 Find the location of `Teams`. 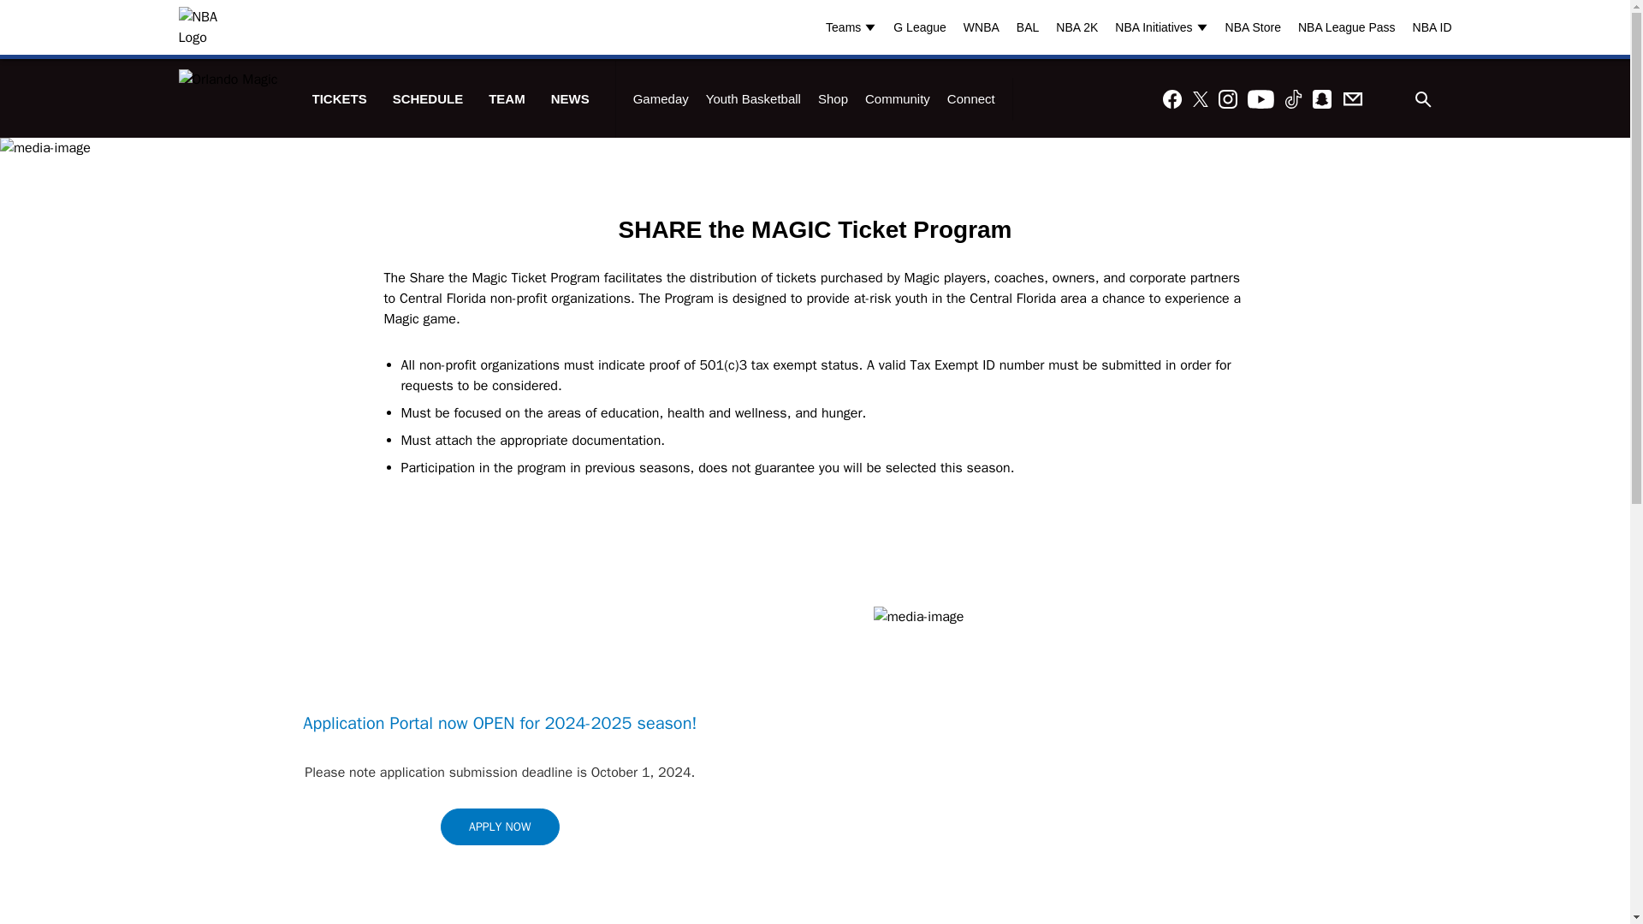

Teams is located at coordinates (856, 27).